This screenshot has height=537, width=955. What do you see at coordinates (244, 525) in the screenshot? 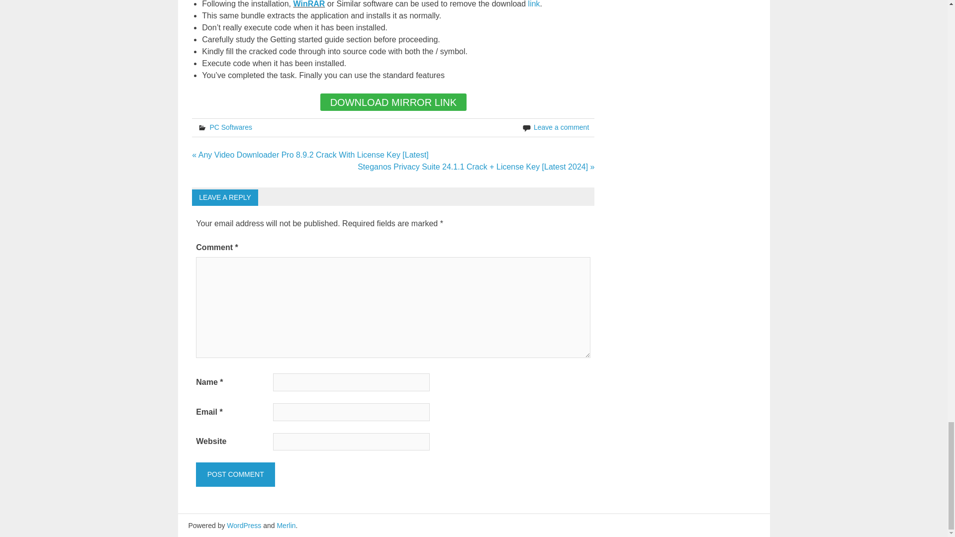
I see `WordPress` at bounding box center [244, 525].